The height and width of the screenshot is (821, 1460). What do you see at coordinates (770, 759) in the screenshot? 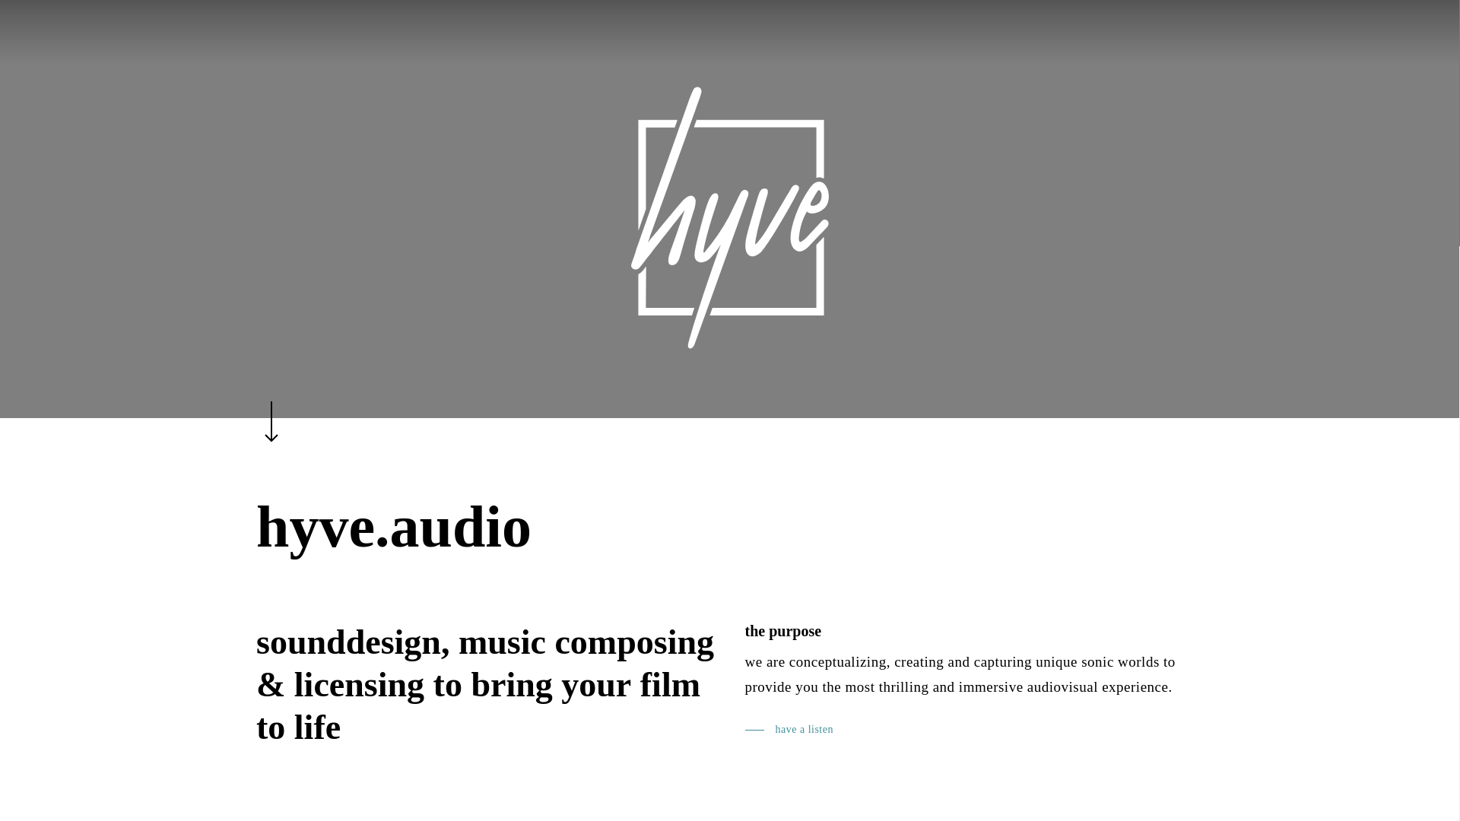
I see `Imprint` at bounding box center [770, 759].